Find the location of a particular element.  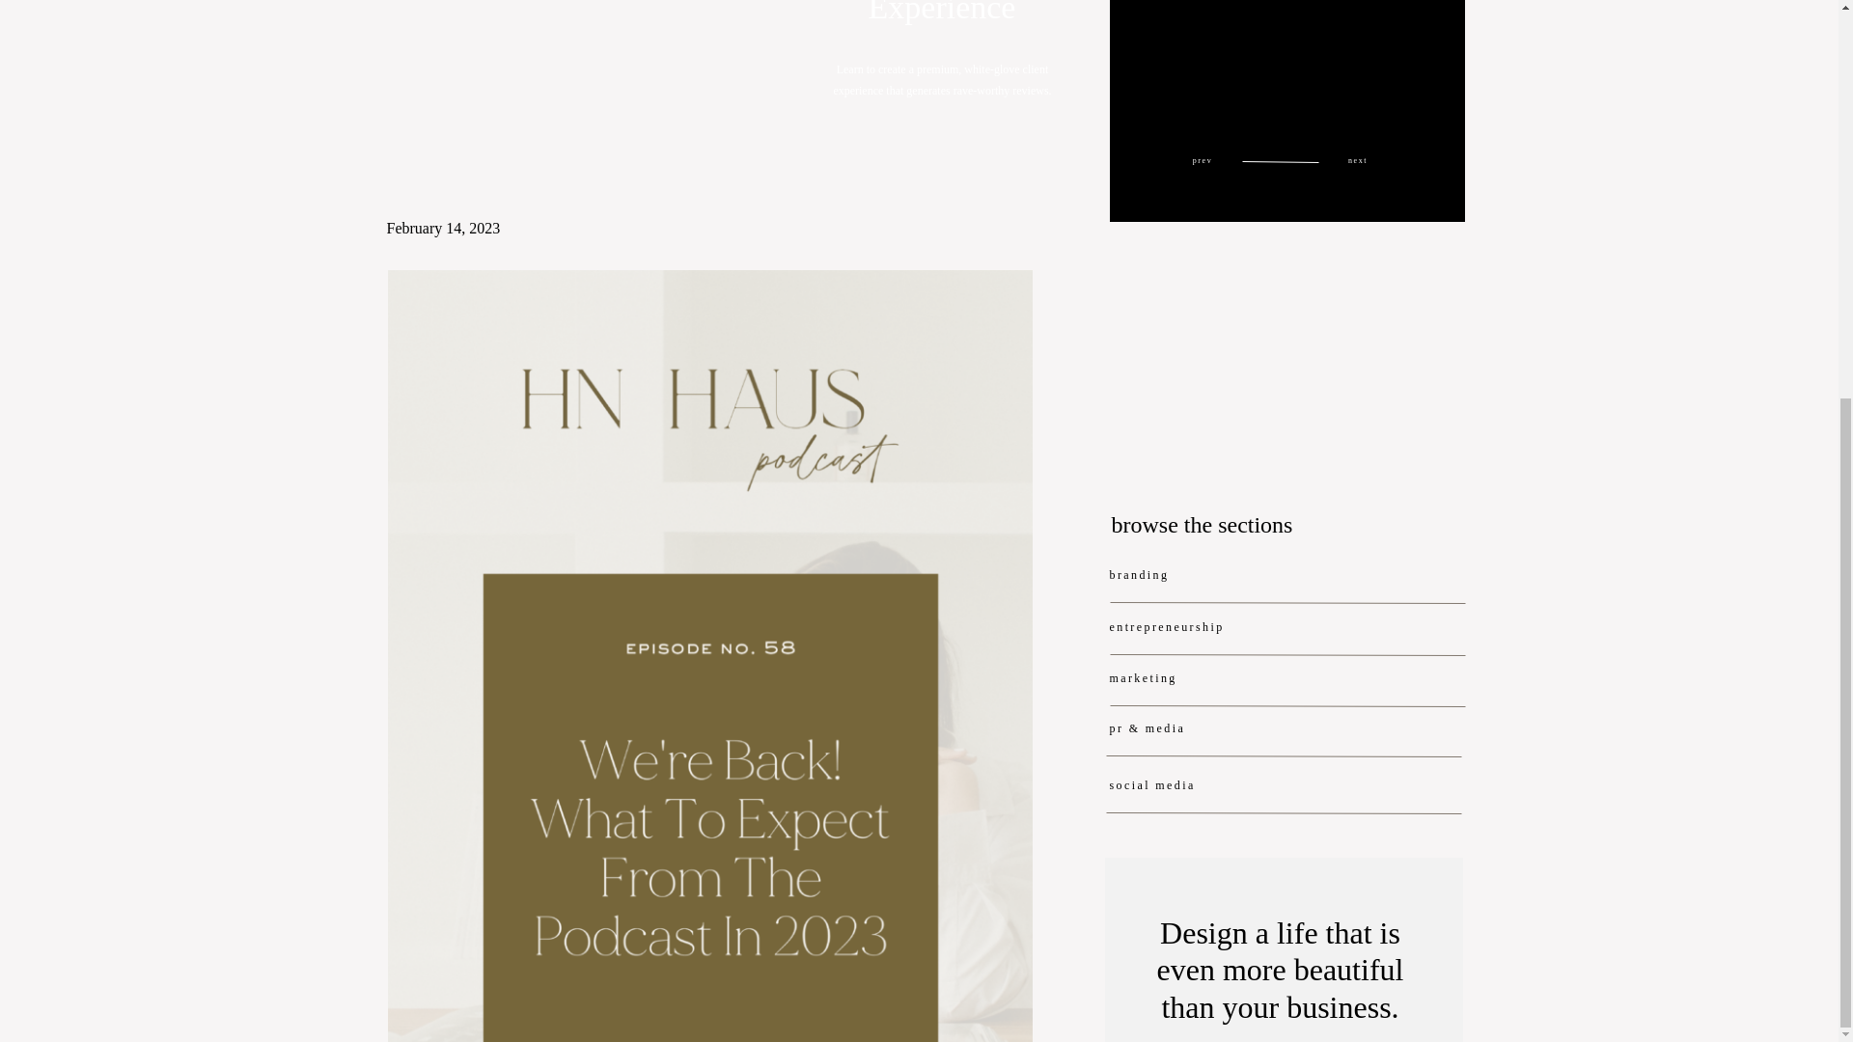

next is located at coordinates (1357, 161).